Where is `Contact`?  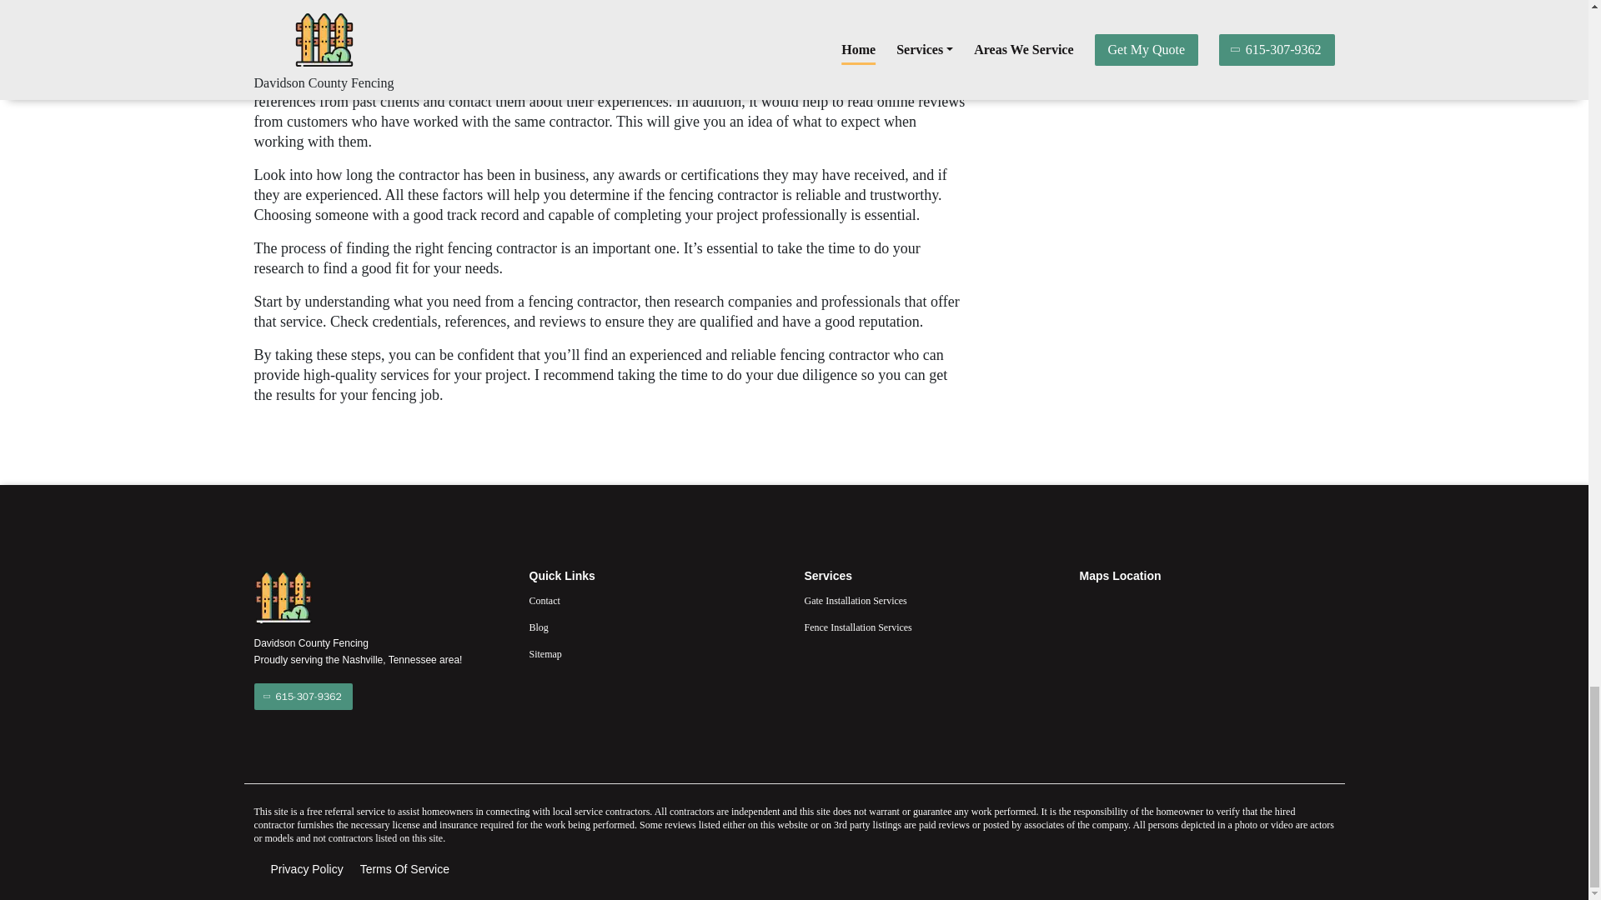 Contact is located at coordinates (655, 600).